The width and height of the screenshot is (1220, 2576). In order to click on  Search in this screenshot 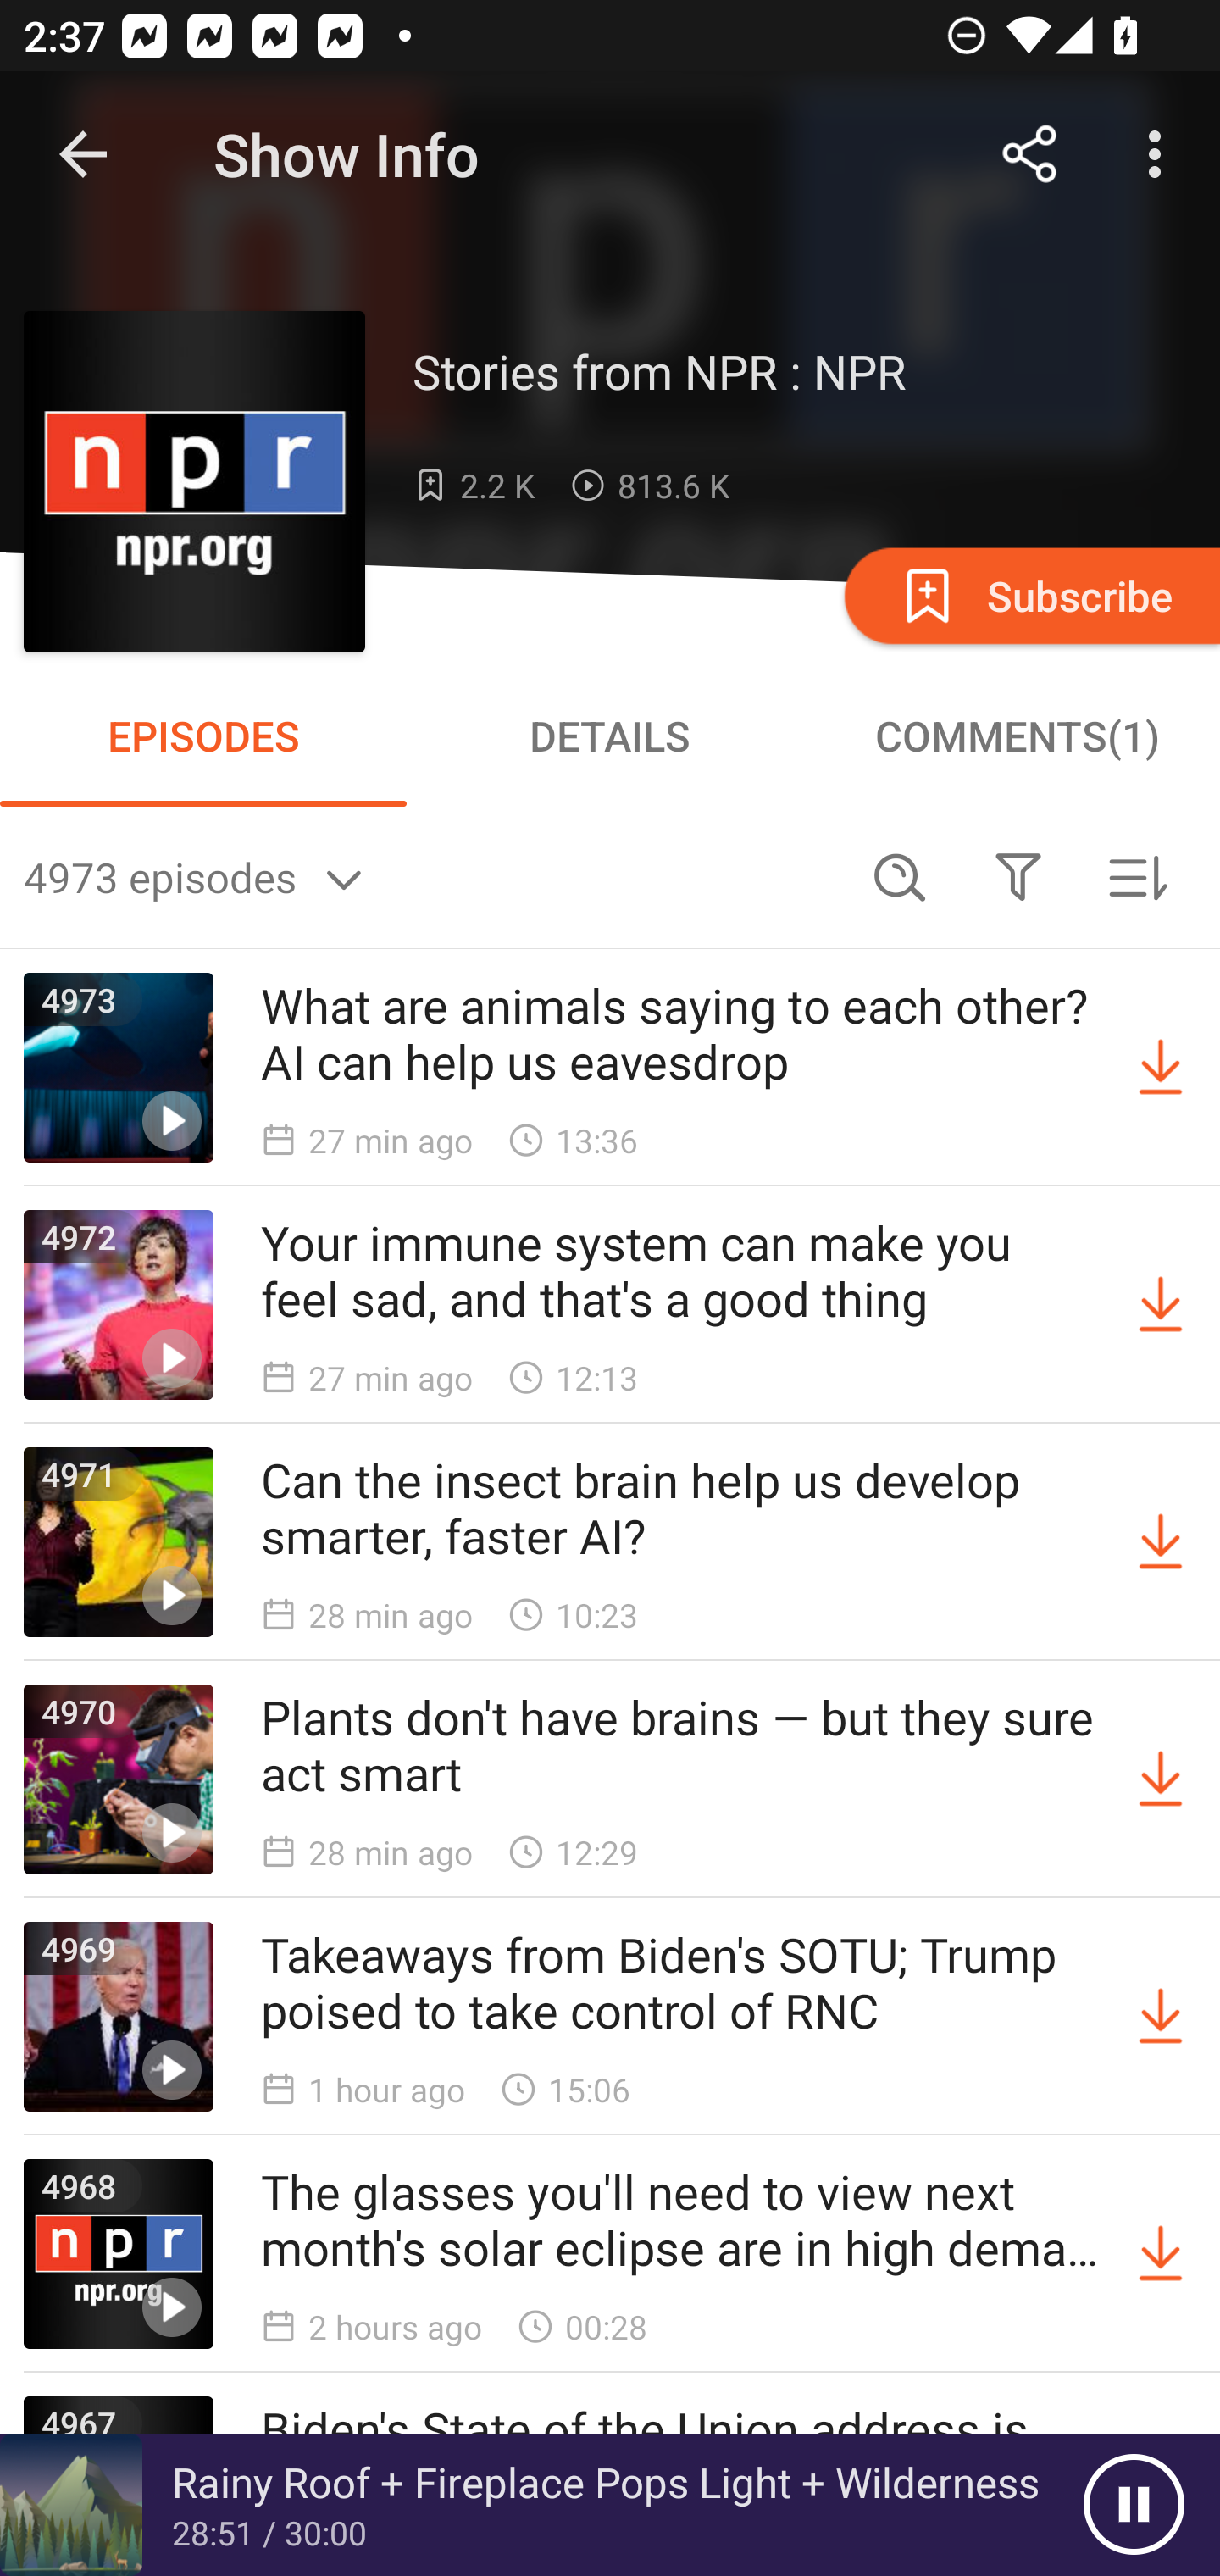, I will do `click(900, 876)`.